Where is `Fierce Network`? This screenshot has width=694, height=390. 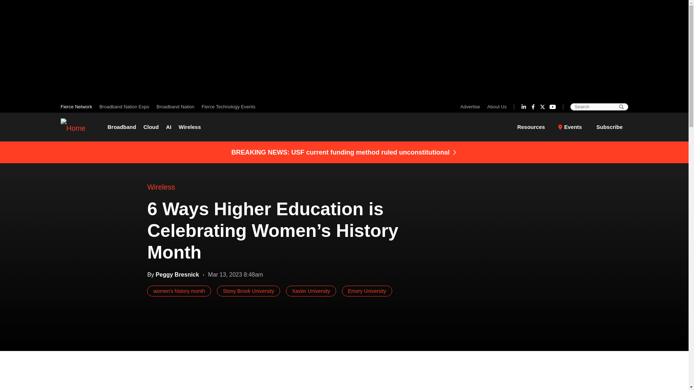 Fierce Network is located at coordinates (78, 107).